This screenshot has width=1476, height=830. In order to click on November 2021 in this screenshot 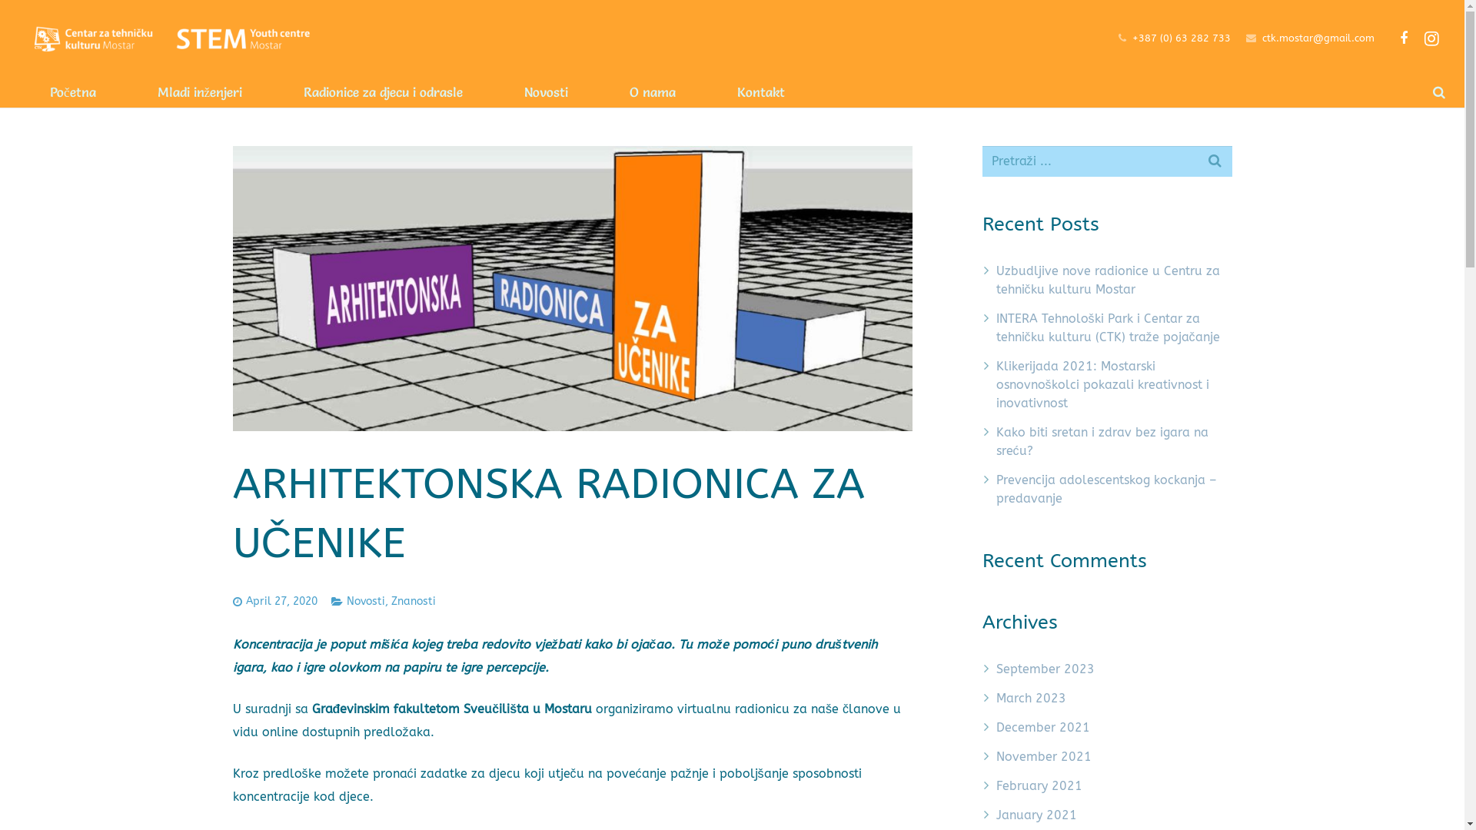, I will do `click(1044, 756)`.